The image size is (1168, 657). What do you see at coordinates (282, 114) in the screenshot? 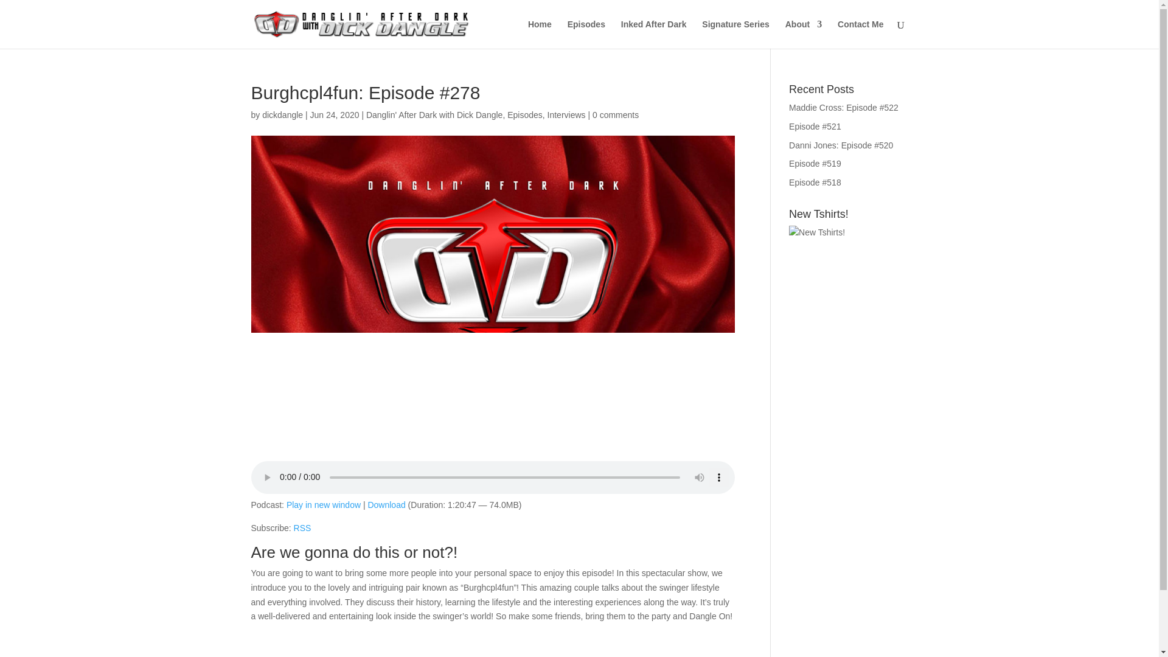
I see `Posts by dickdangle` at bounding box center [282, 114].